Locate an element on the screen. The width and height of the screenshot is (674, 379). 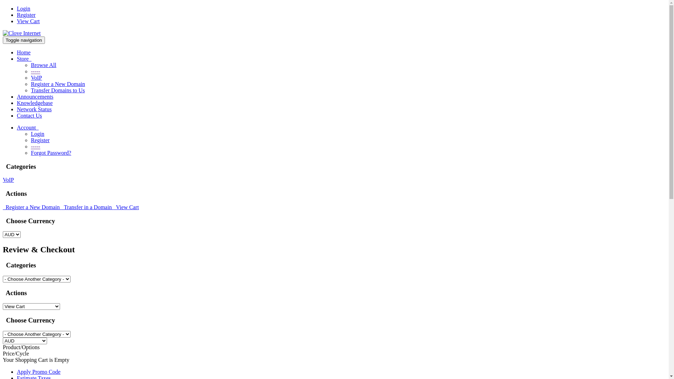
----- is located at coordinates (36, 72).